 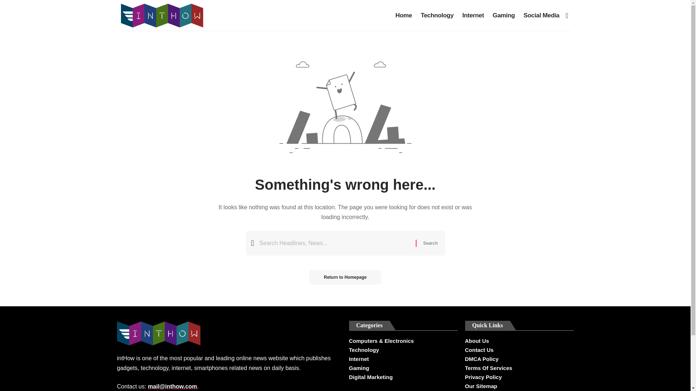 What do you see at coordinates (162, 15) in the screenshot?
I see `intHow` at bounding box center [162, 15].